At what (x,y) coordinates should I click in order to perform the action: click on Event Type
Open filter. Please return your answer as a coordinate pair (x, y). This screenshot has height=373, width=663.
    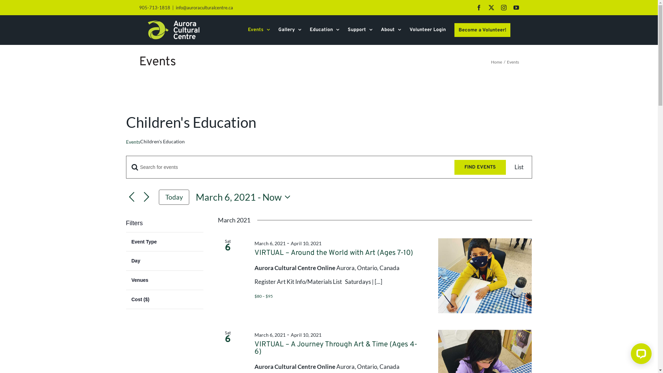
    Looking at the image, I should click on (164, 242).